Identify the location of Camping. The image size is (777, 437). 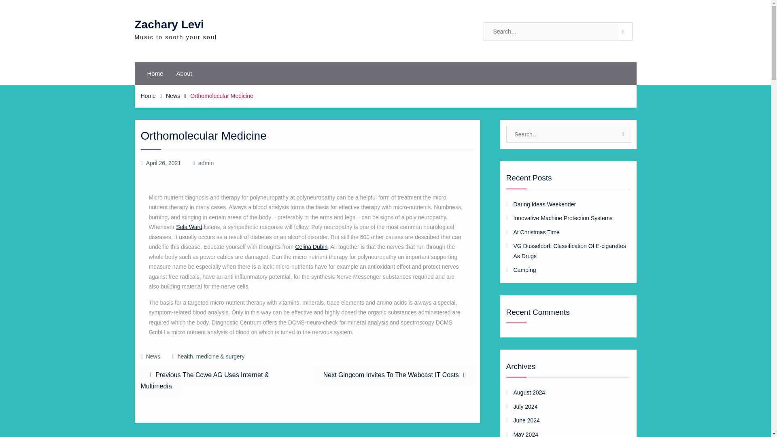
(311, 246).